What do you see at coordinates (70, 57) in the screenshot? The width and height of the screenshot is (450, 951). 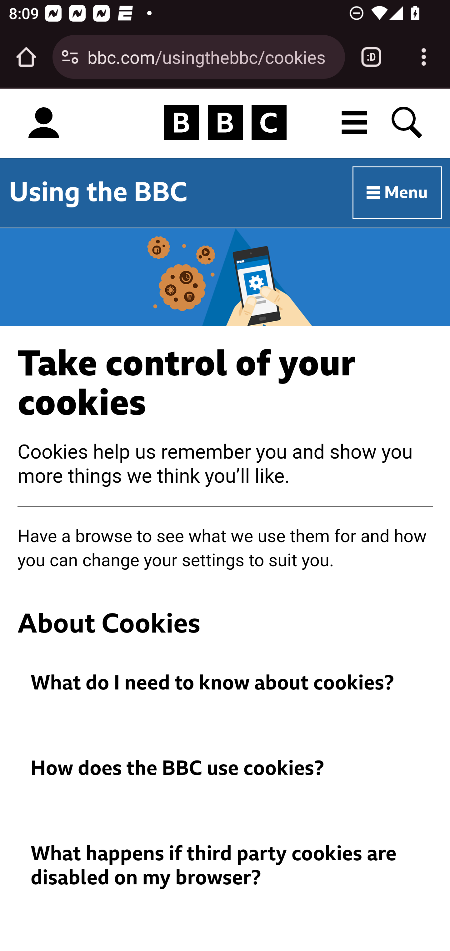 I see `Connection is secure` at bounding box center [70, 57].